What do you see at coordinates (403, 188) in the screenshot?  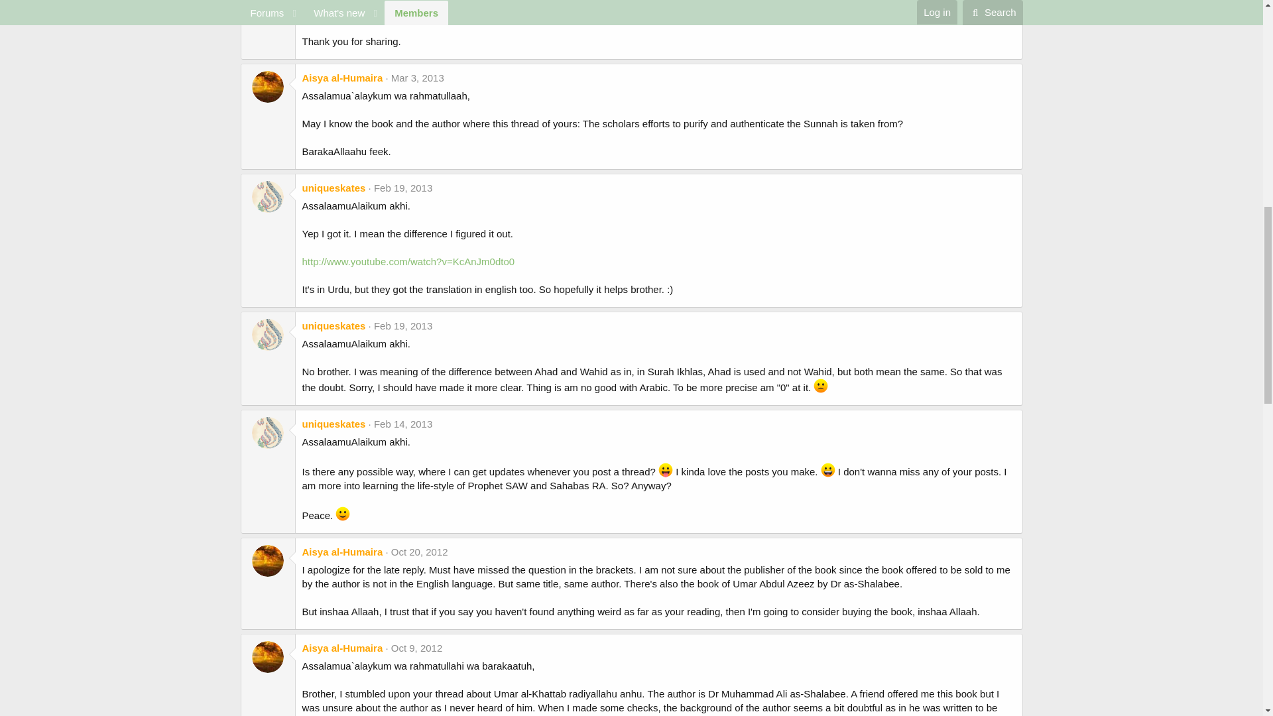 I see `Feb 19, 2013 at 4:58 PM` at bounding box center [403, 188].